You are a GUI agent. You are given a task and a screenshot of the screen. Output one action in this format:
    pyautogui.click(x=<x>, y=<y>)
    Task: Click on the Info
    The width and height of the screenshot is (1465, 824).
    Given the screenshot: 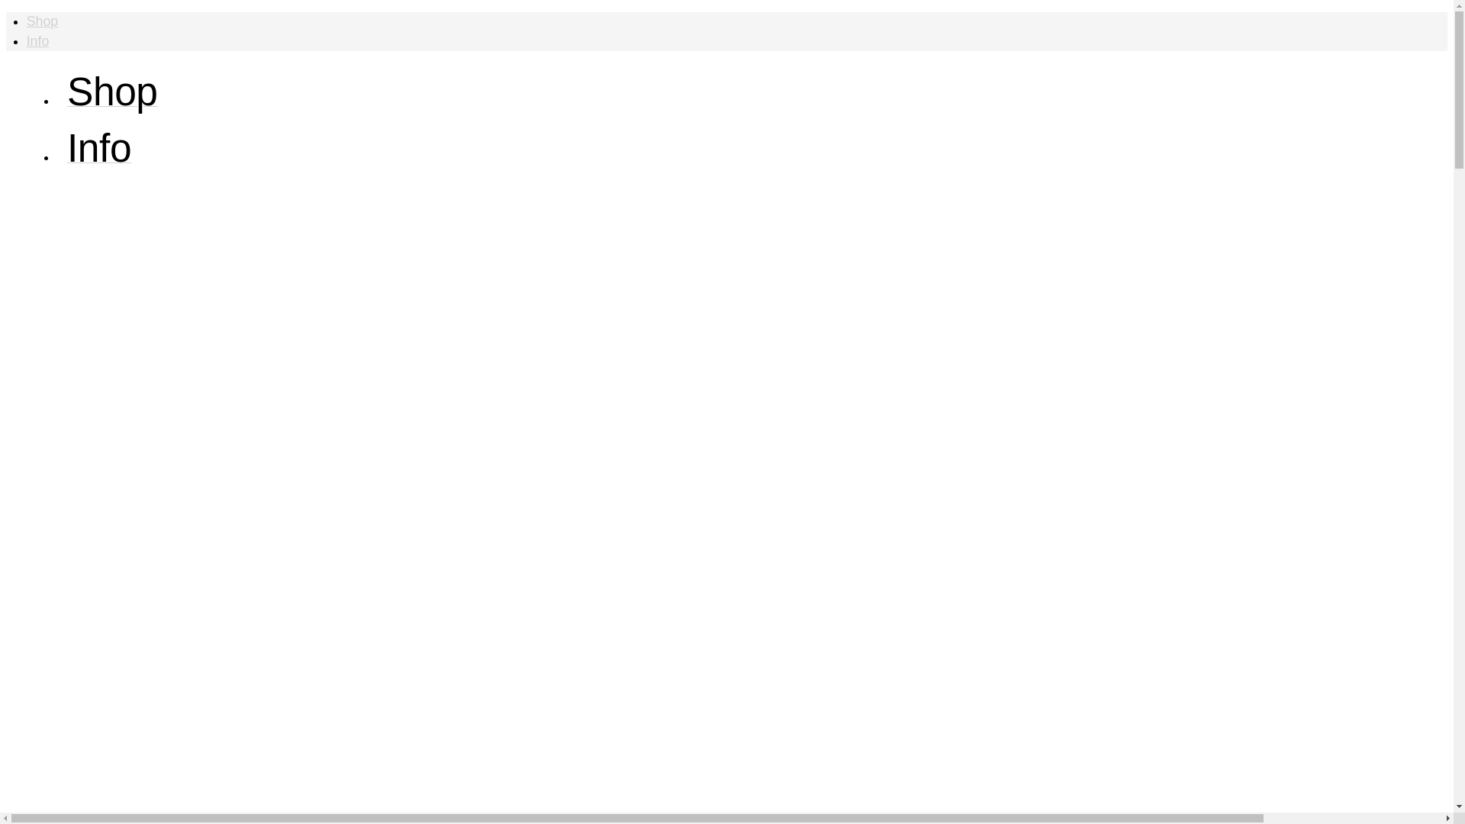 What is the action you would take?
    pyautogui.click(x=99, y=157)
    